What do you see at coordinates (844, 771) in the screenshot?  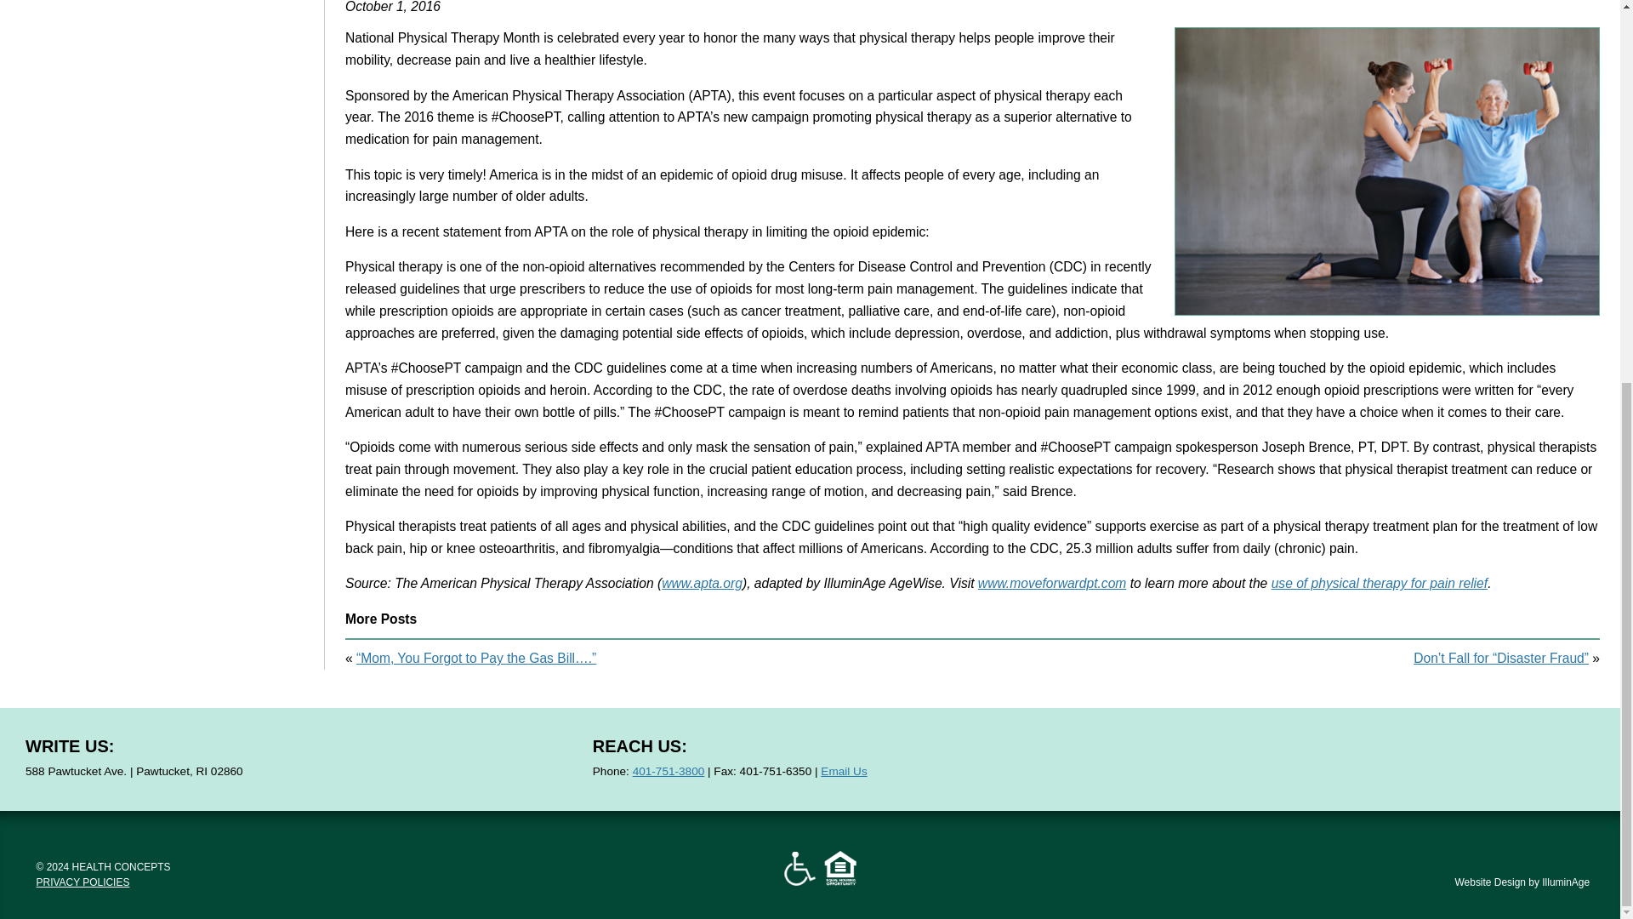 I see `Email Us` at bounding box center [844, 771].